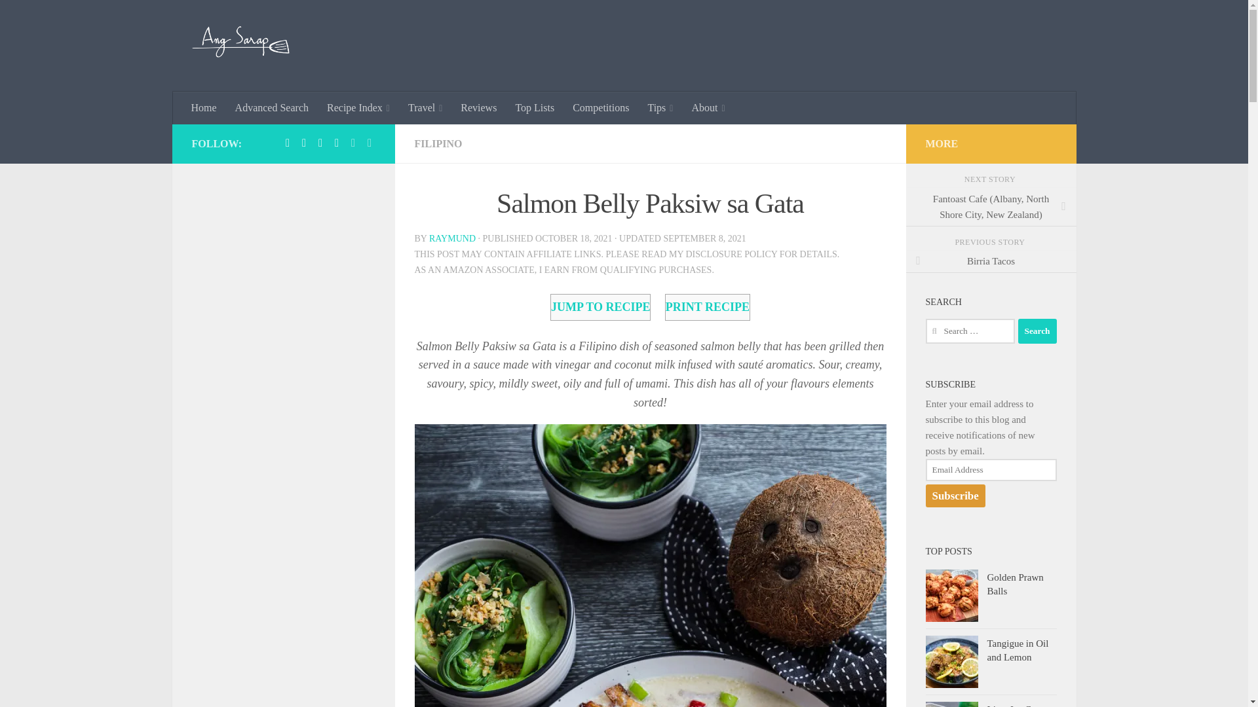 The image size is (1258, 707). Describe the element at coordinates (600, 308) in the screenshot. I see `JUMP TO RECIPE` at that location.